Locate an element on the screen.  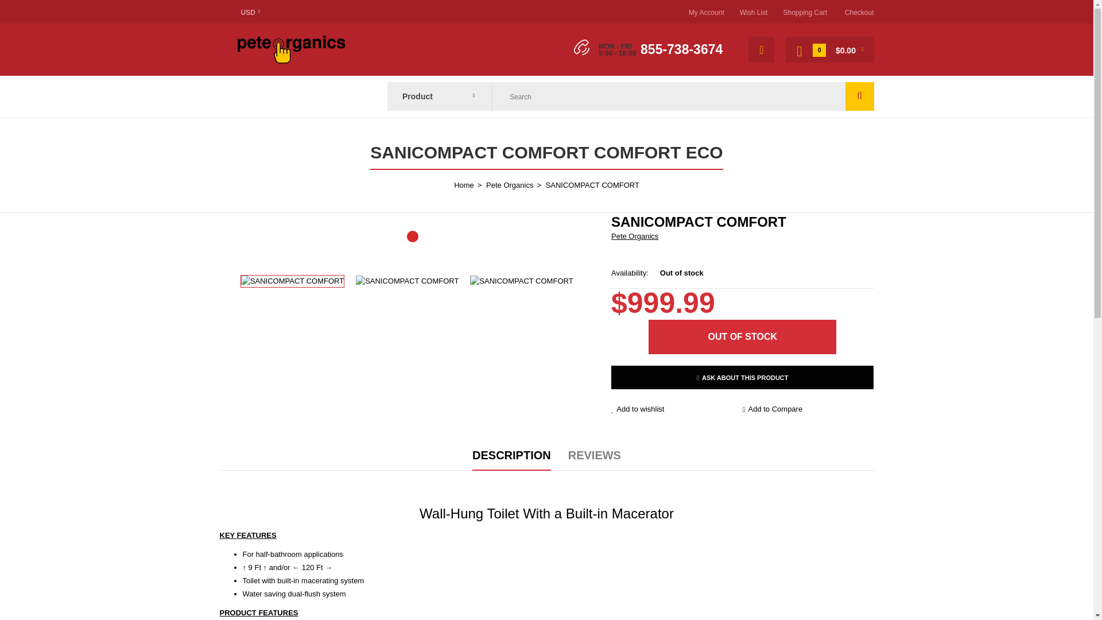
Pete Organics is located at coordinates (635, 236).